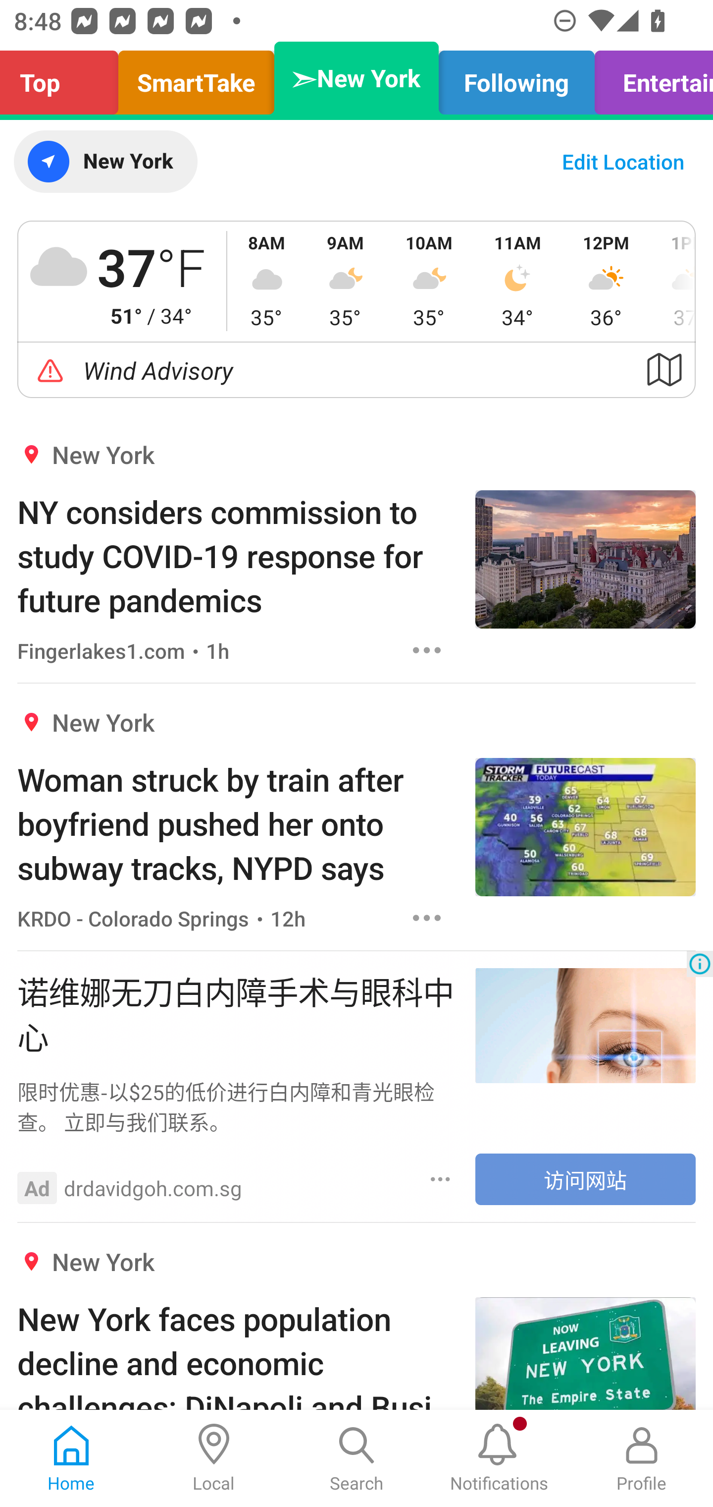  What do you see at coordinates (585, 1179) in the screenshot?
I see `访问网站` at bounding box center [585, 1179].